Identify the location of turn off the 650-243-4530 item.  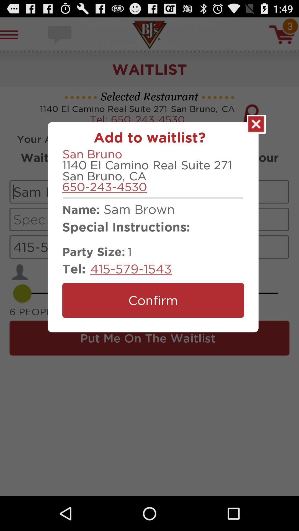
(105, 187).